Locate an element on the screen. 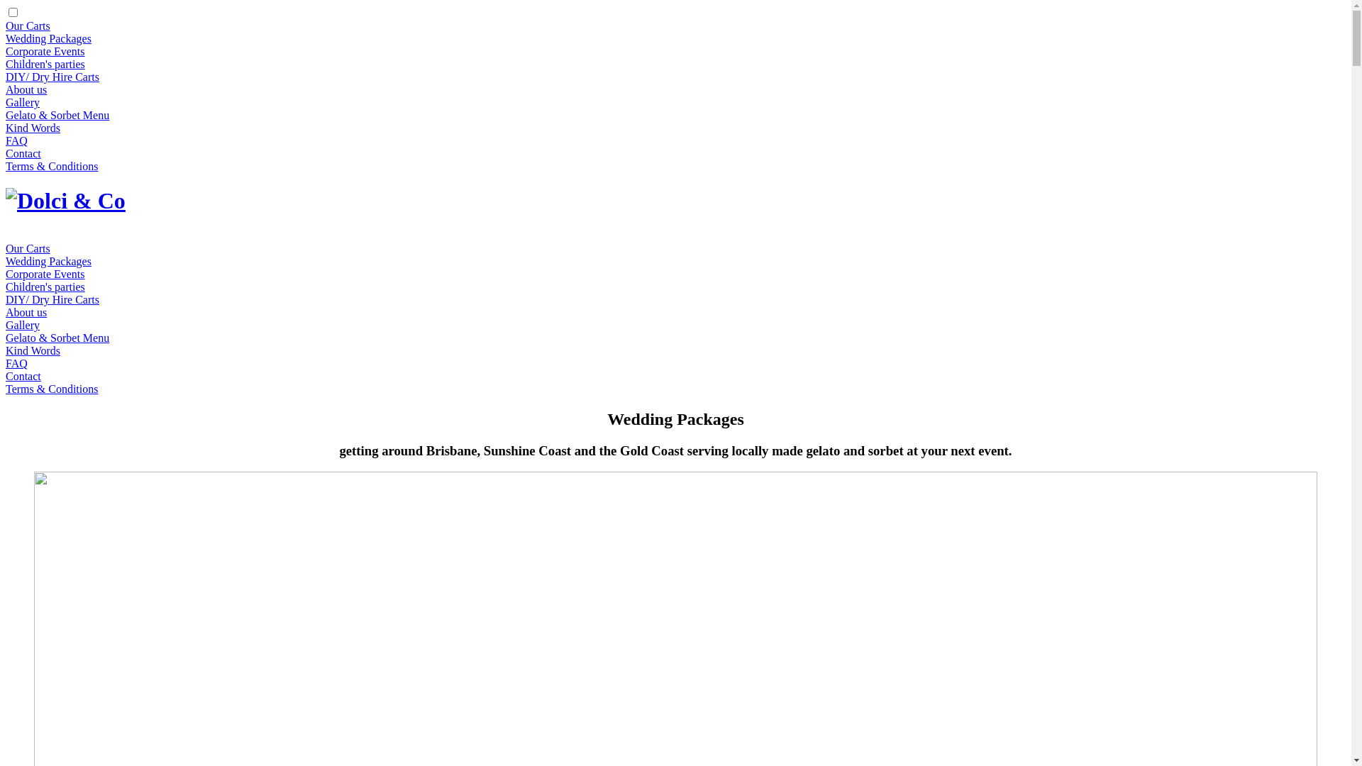  FAQ is located at coordinates (17, 363).